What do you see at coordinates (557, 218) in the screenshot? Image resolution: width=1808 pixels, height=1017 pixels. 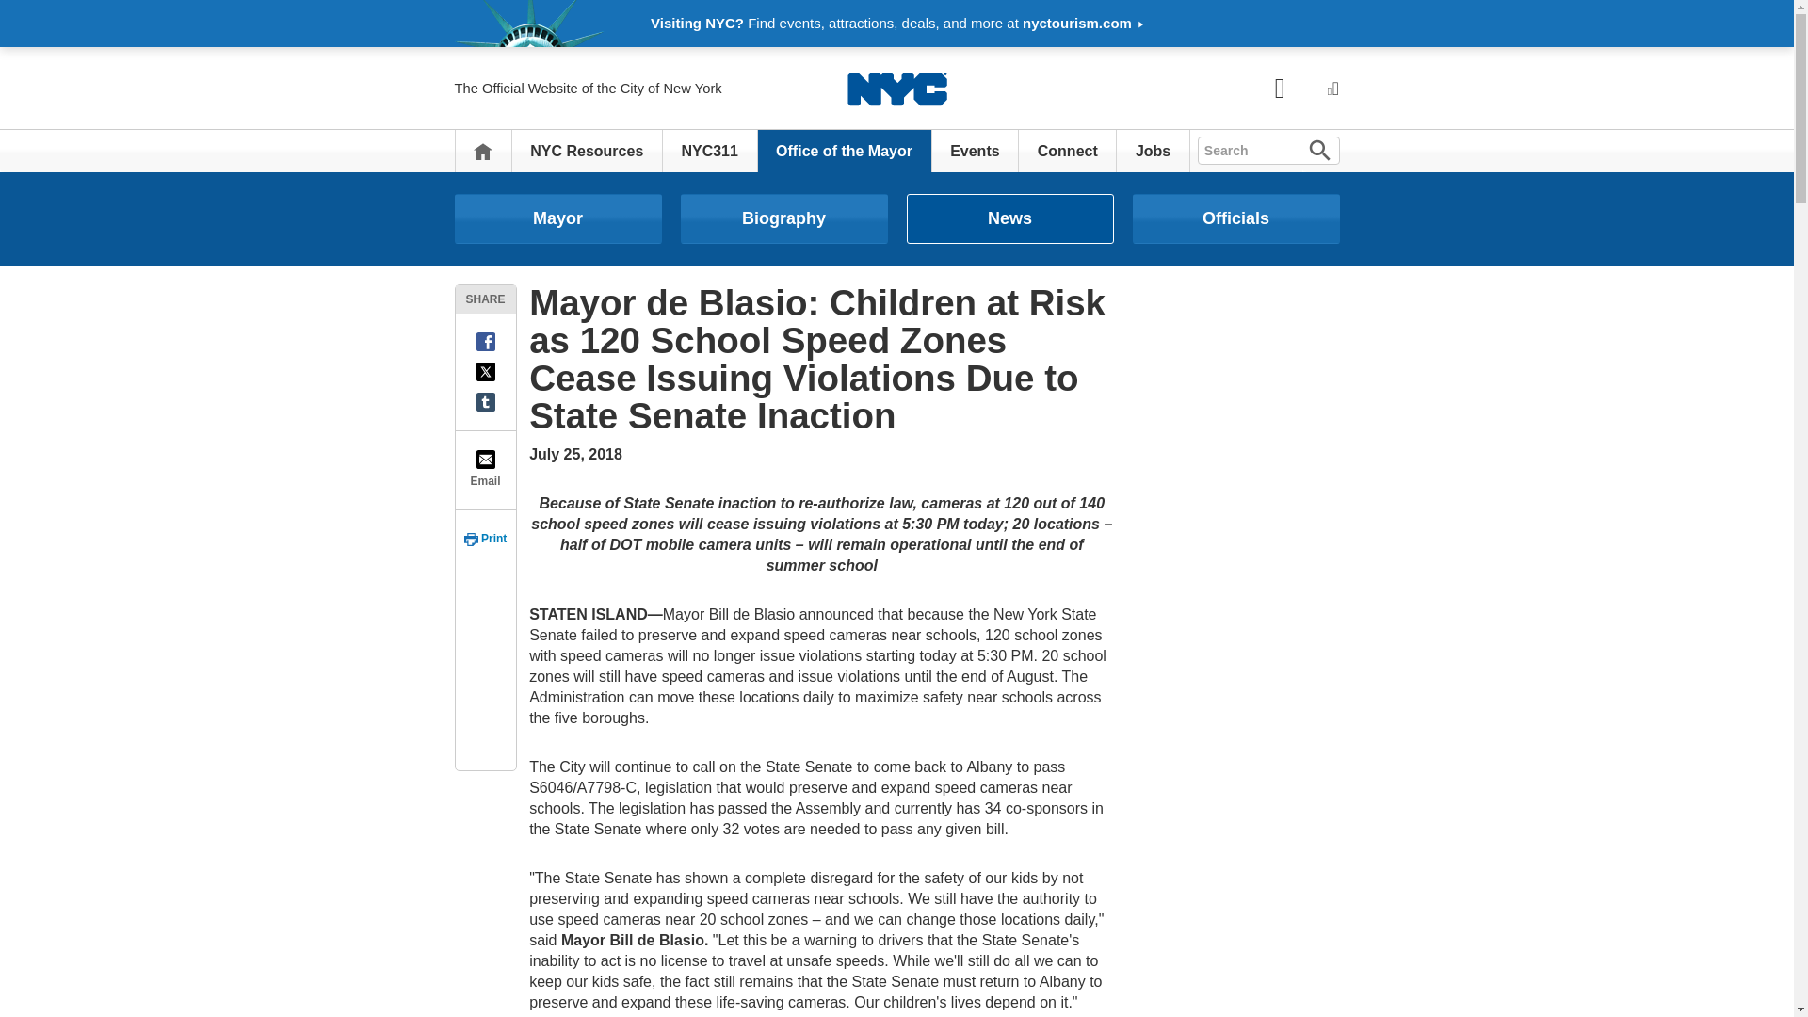 I see `Mayor` at bounding box center [557, 218].